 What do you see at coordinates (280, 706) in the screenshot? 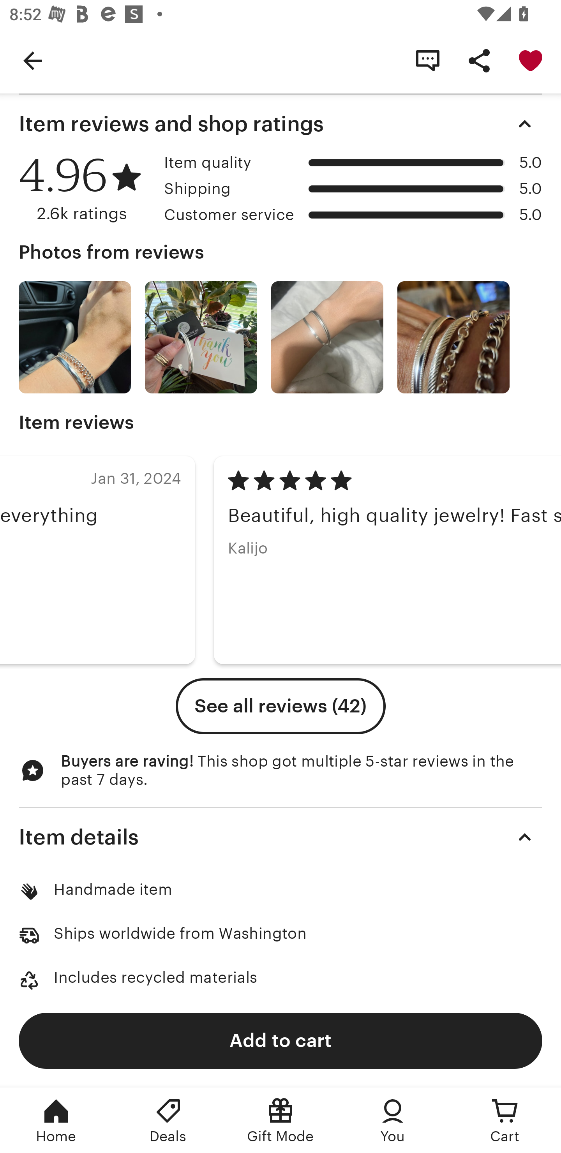
I see `See all reviews (42)` at bounding box center [280, 706].